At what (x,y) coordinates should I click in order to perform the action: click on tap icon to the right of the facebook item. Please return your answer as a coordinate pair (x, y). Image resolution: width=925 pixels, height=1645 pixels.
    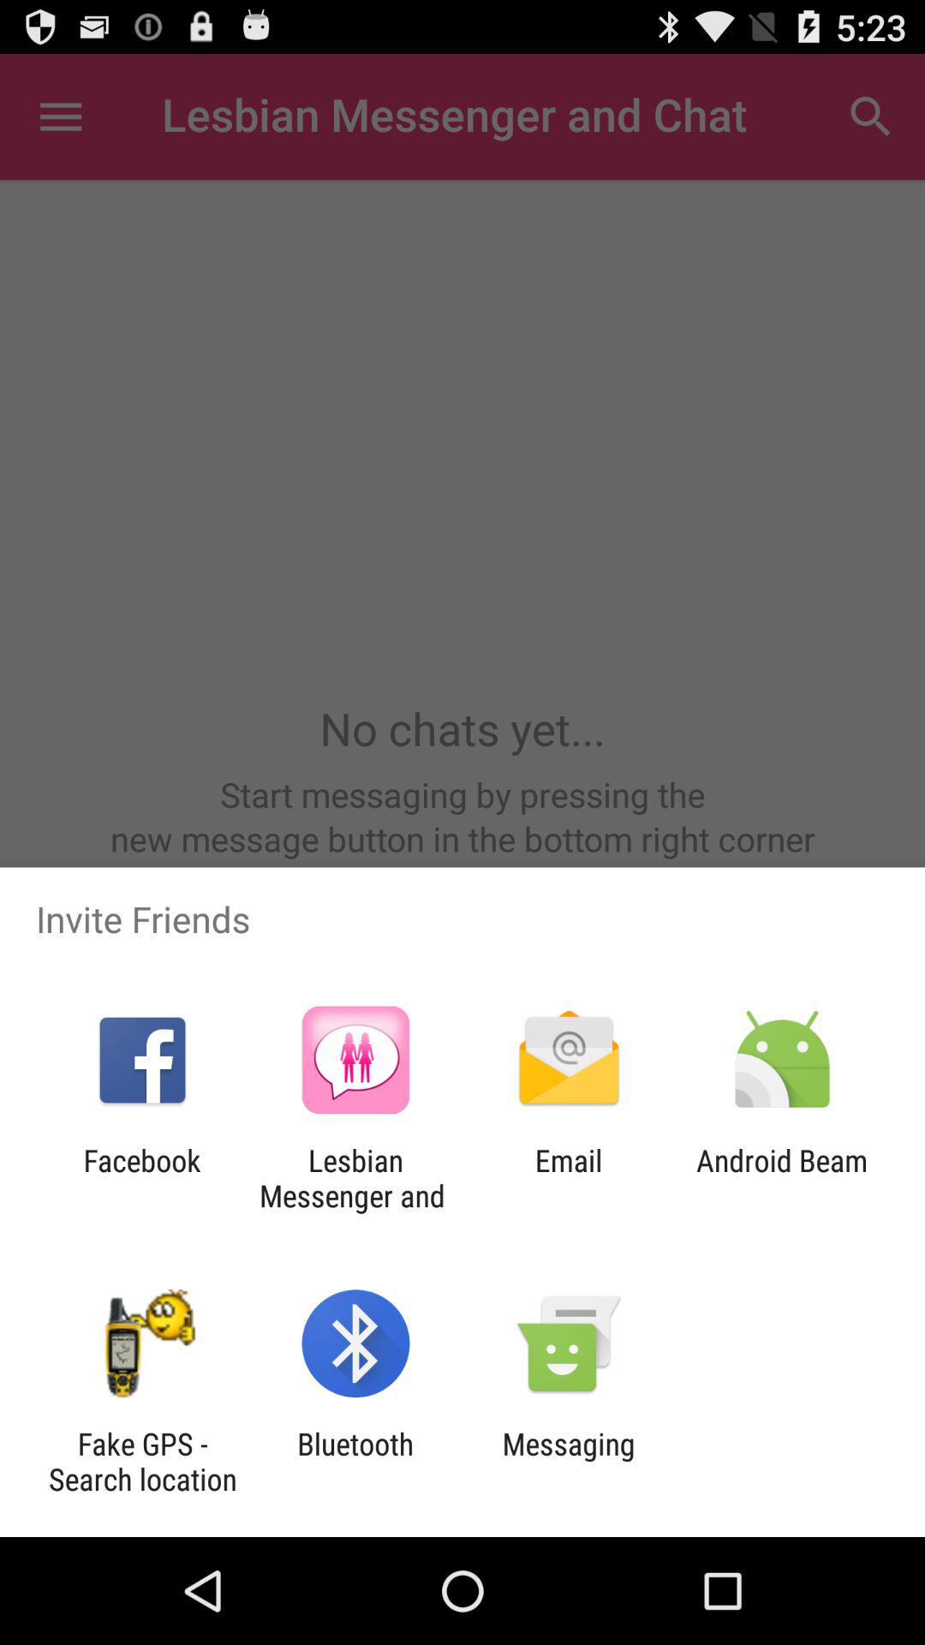
    Looking at the image, I should click on (355, 1178).